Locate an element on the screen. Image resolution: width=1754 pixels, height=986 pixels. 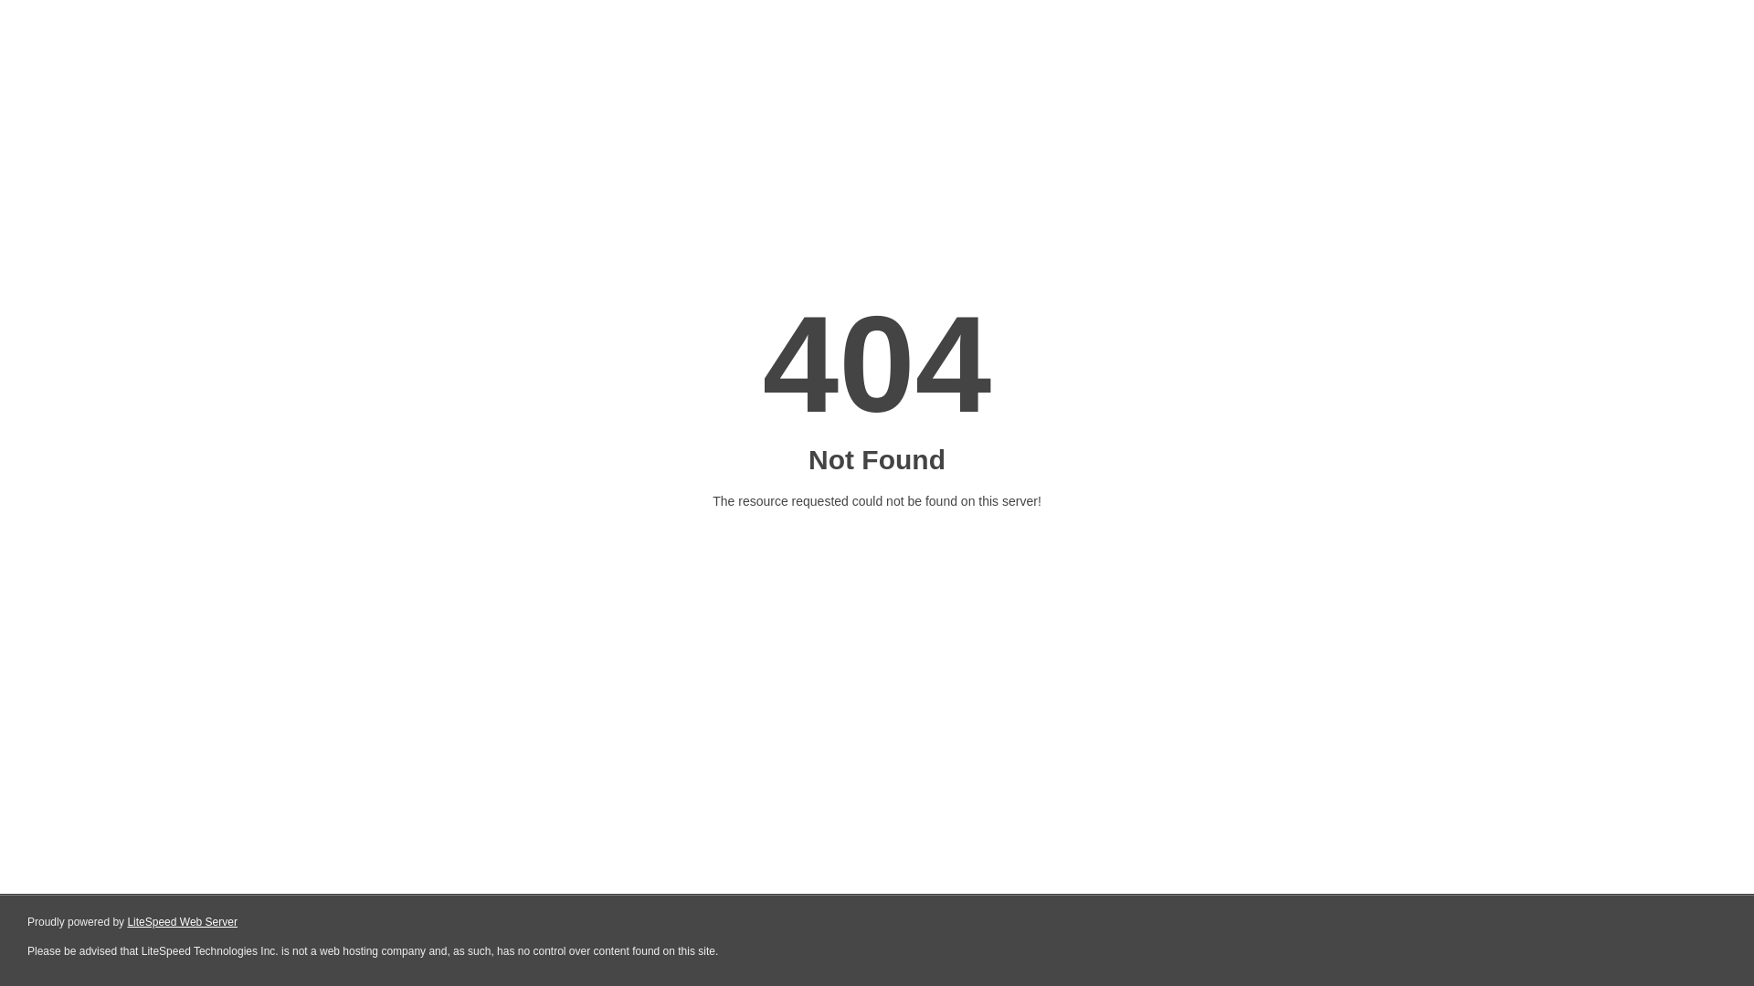
LiteSpeed Web Server is located at coordinates (183, 922).